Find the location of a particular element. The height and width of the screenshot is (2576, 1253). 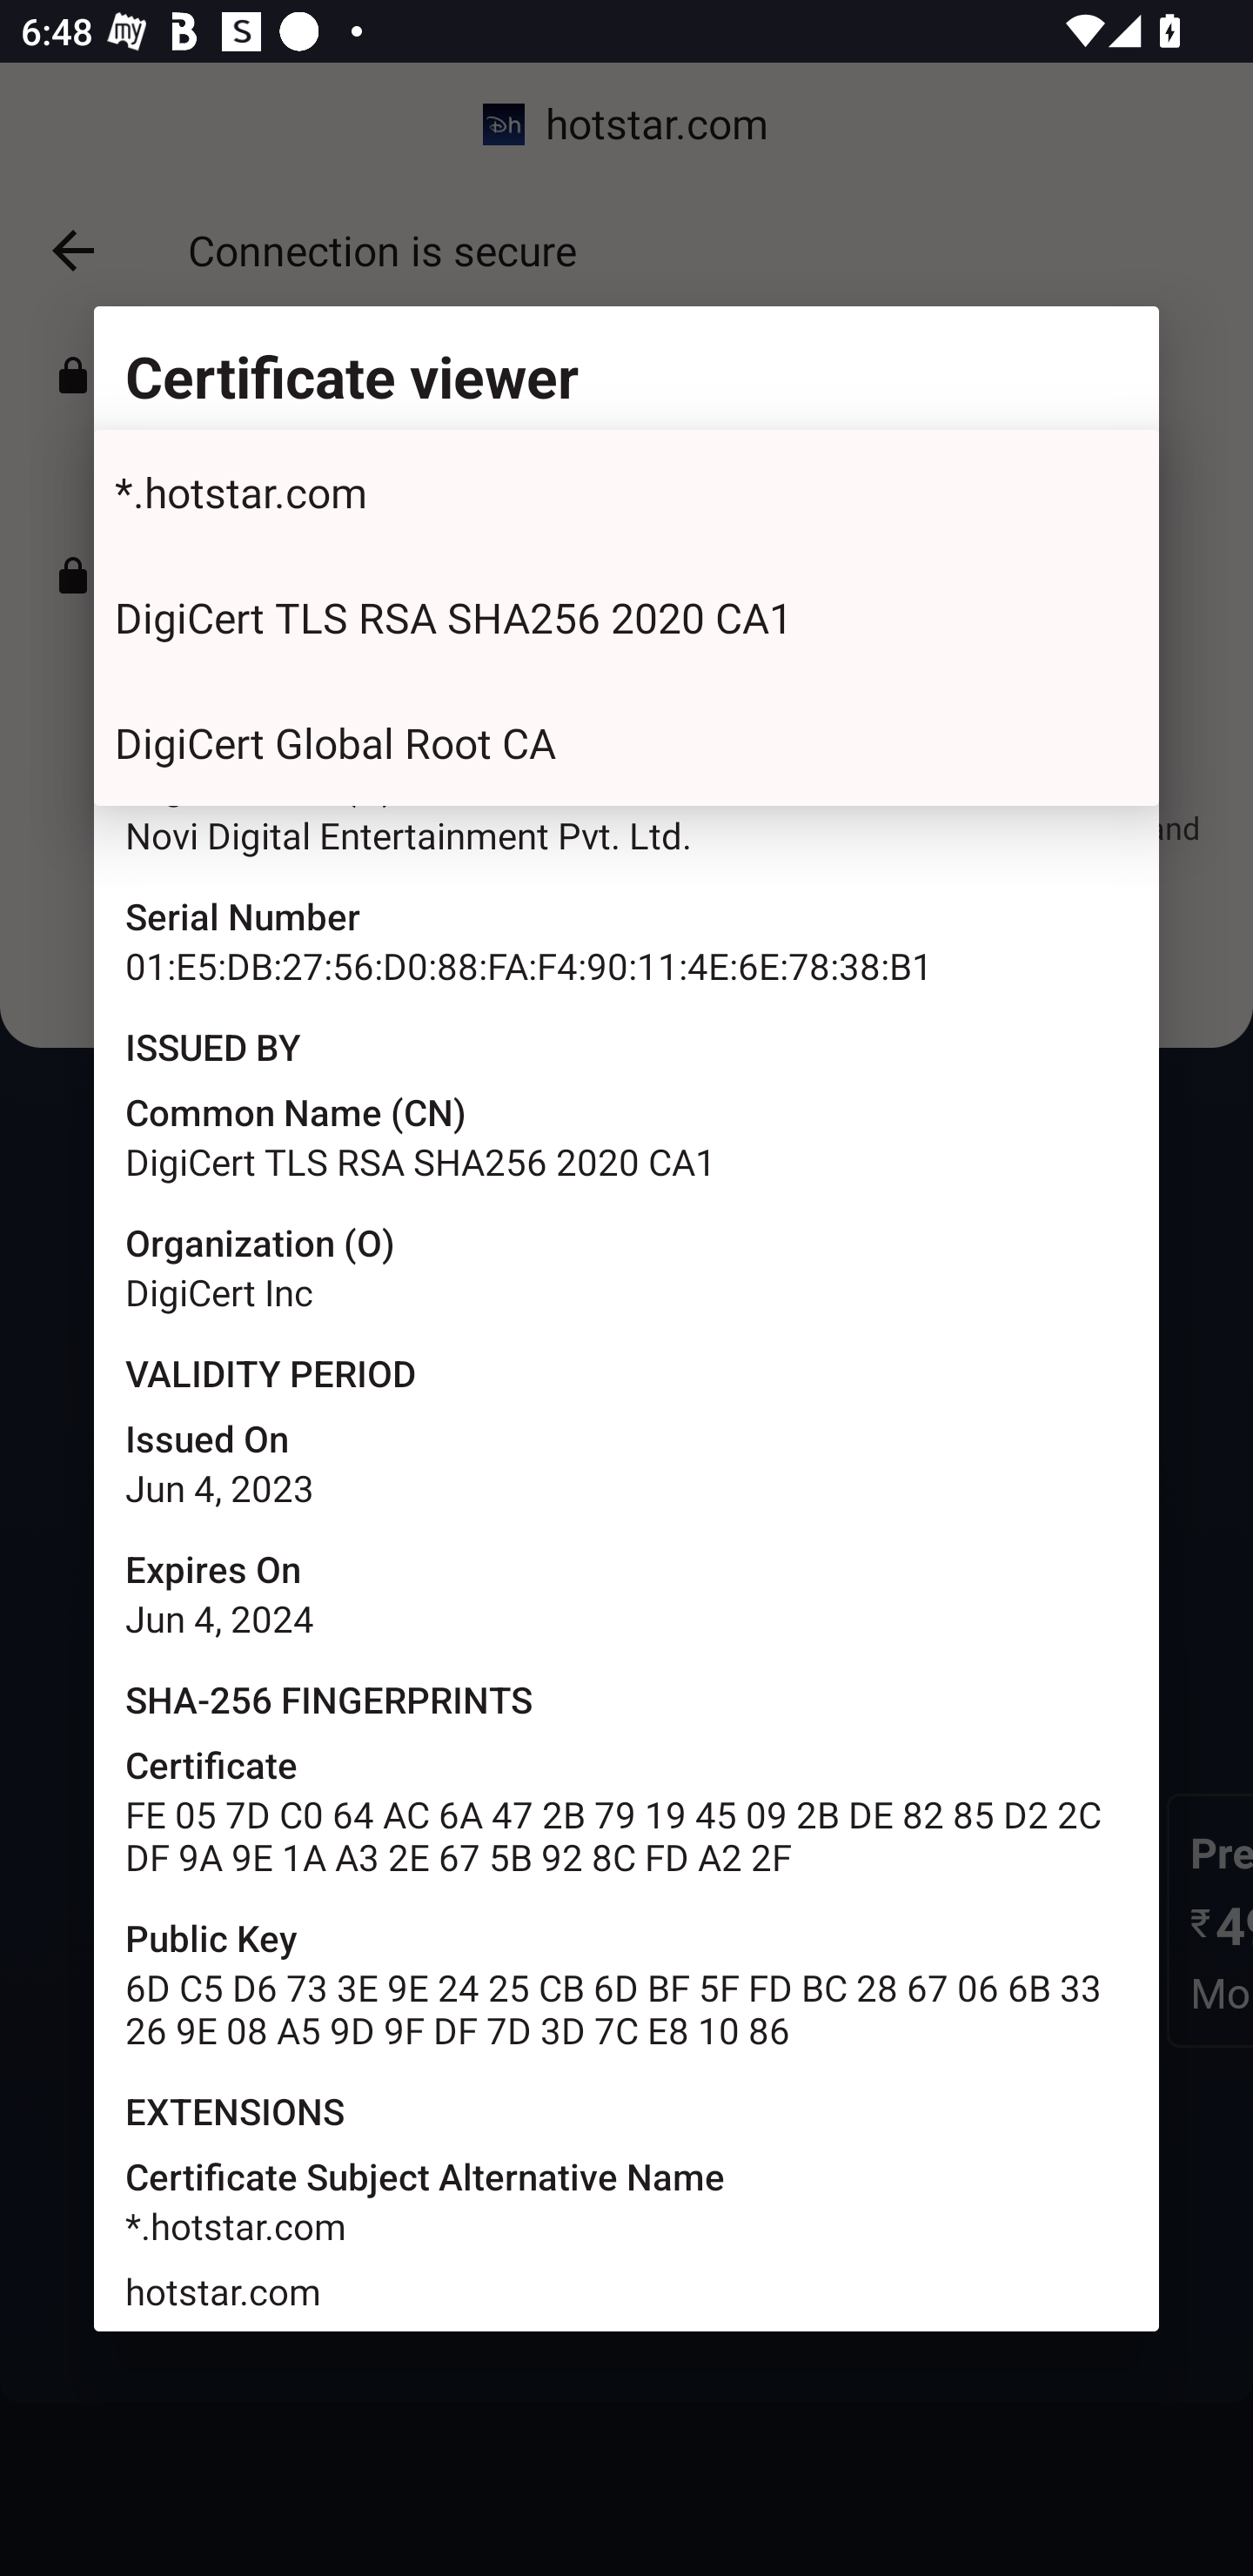

DigiCert TLS RSA SHA256 2020 CA1 is located at coordinates (626, 618).